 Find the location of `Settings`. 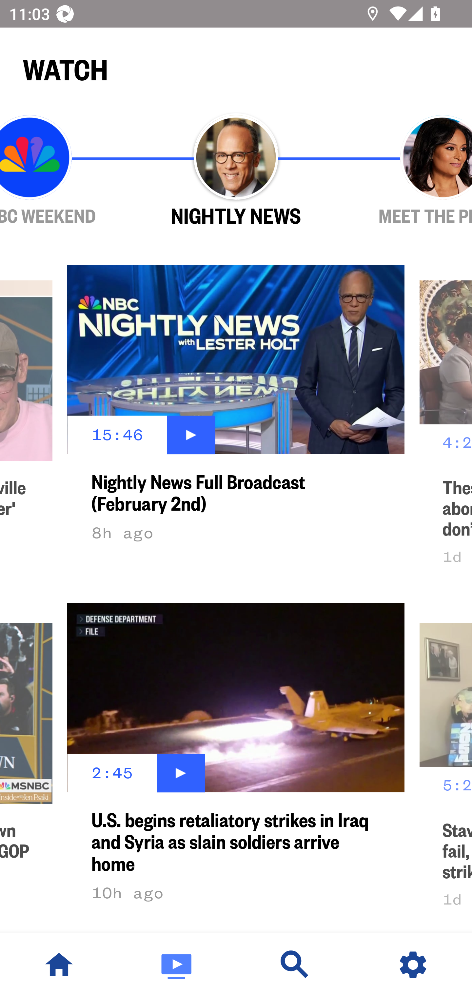

Settings is located at coordinates (413, 965).